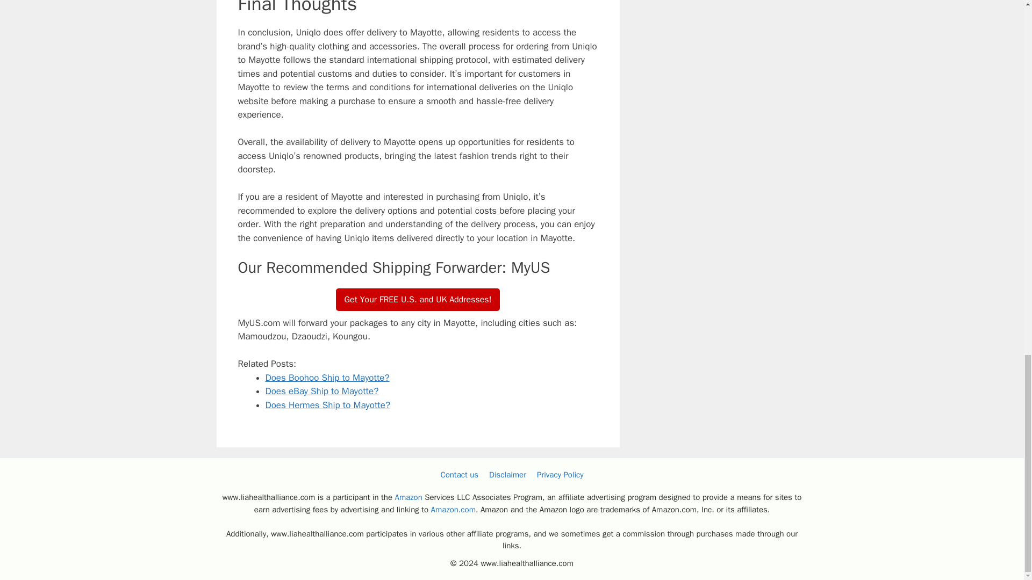  What do you see at coordinates (321, 391) in the screenshot?
I see `Does eBay Ship to Mayotte?` at bounding box center [321, 391].